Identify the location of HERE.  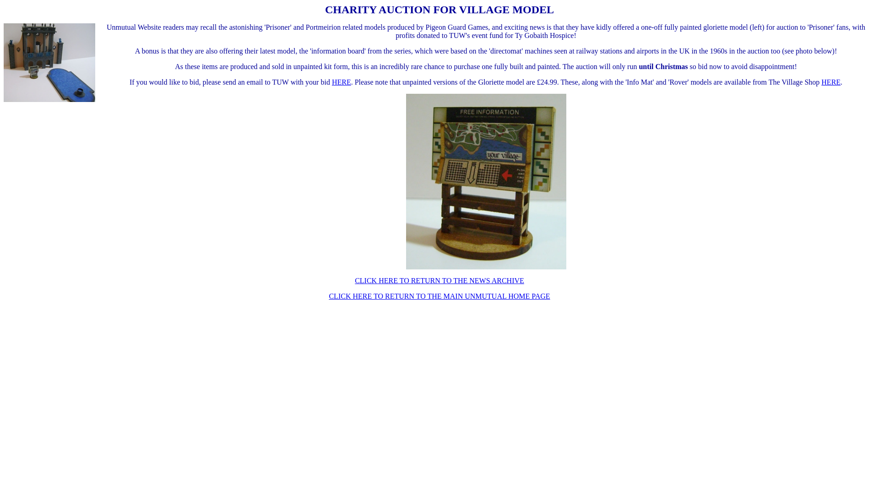
(342, 81).